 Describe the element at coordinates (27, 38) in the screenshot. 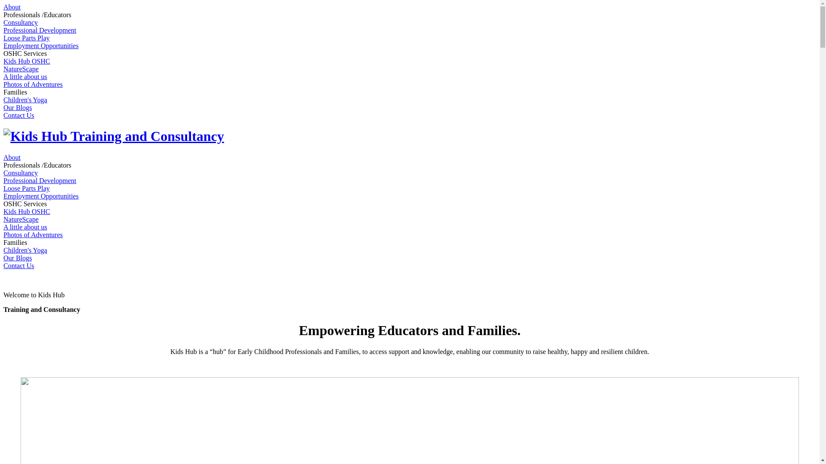

I see `Loose Parts Play` at that location.